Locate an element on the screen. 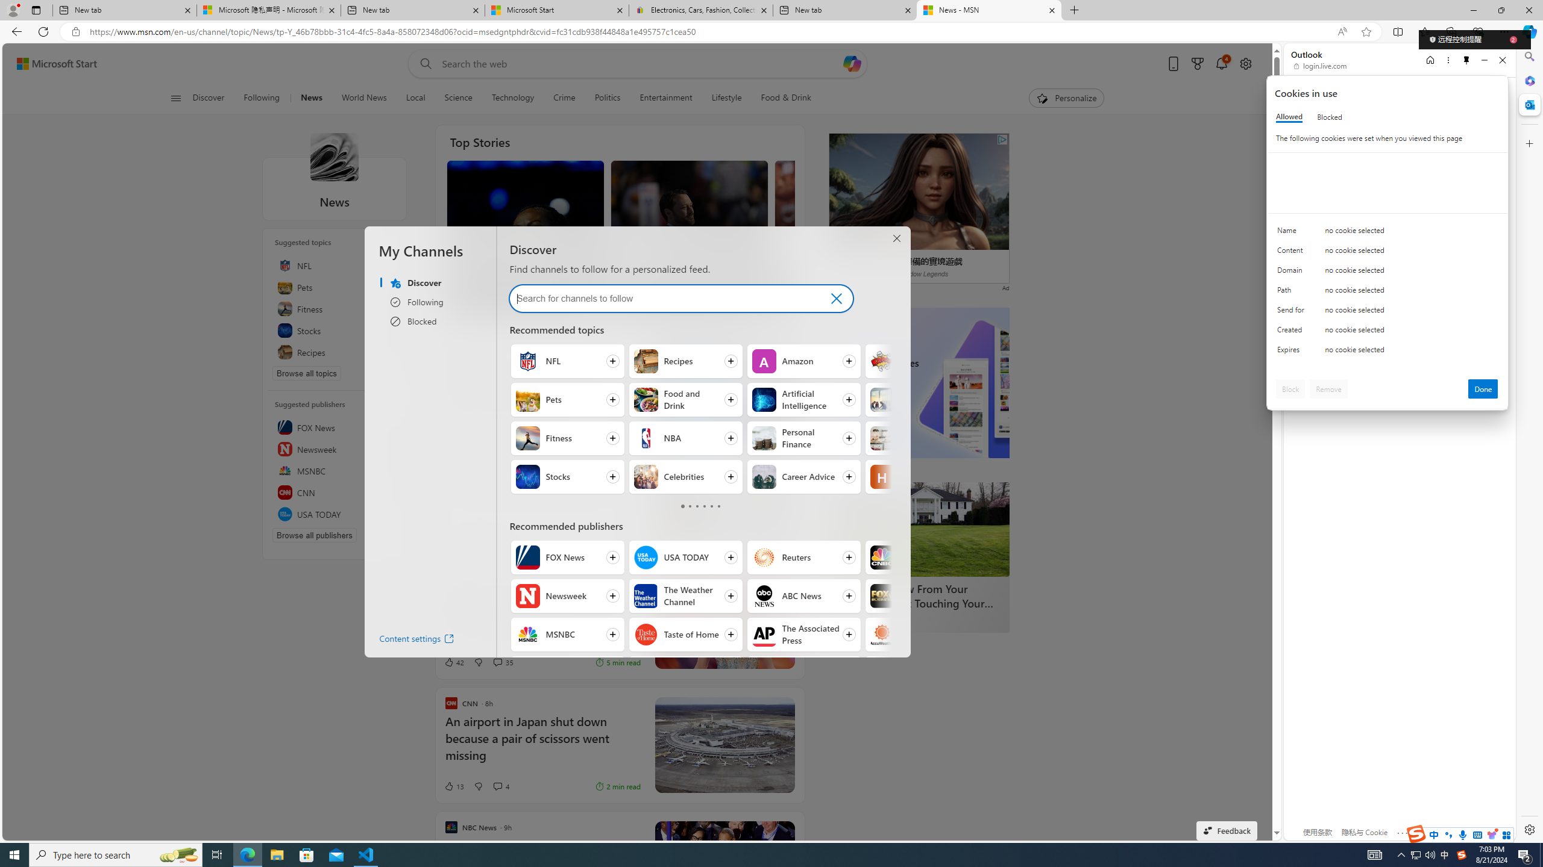 The width and height of the screenshot is (1543, 867). Science is located at coordinates (458, 98).